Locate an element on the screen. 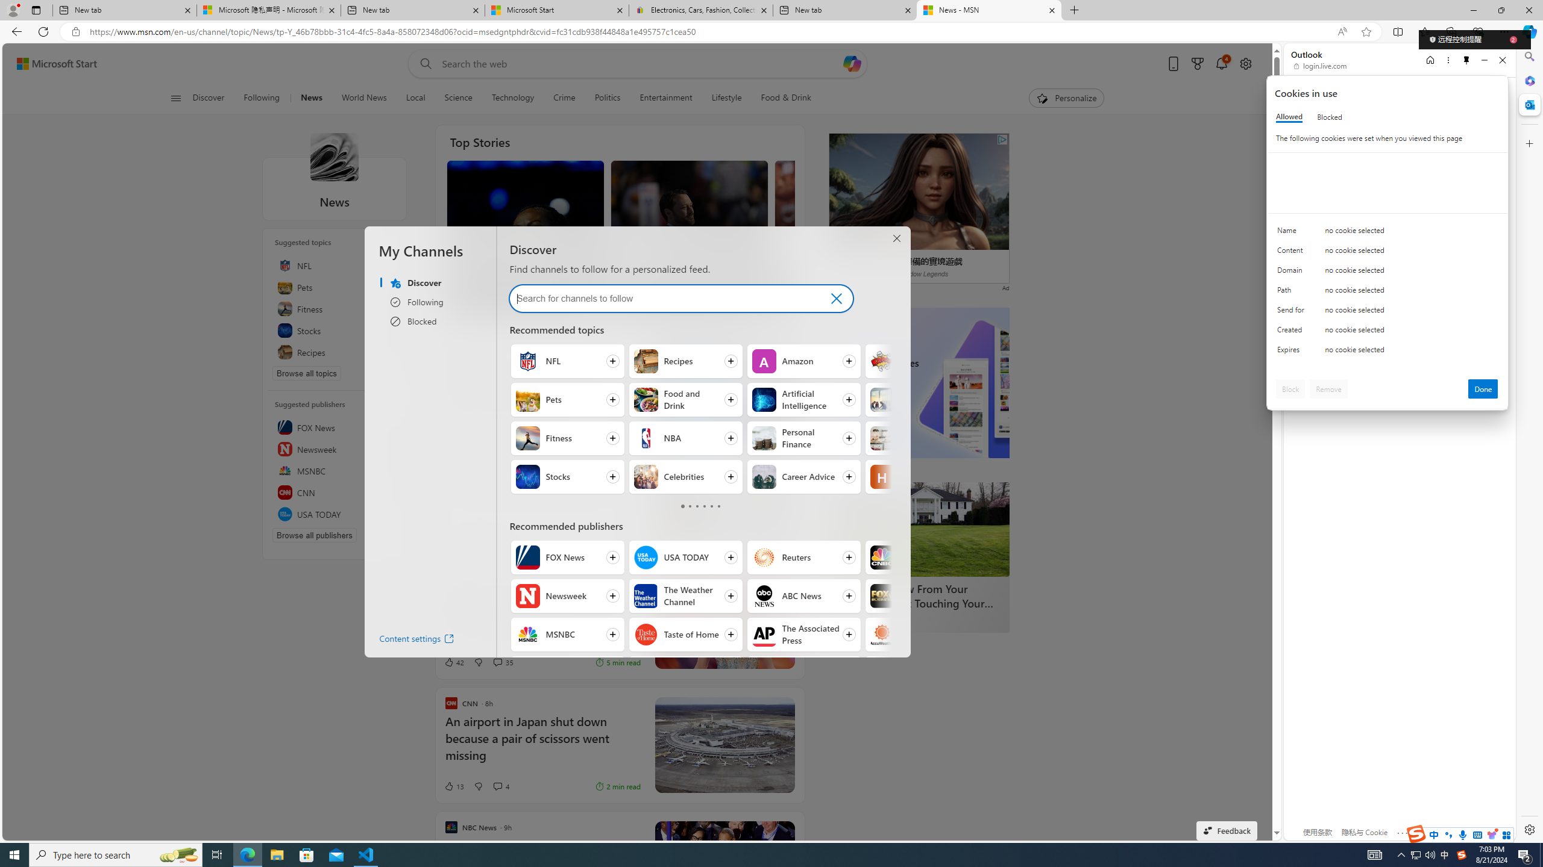 The width and height of the screenshot is (1543, 867). Science is located at coordinates (458, 98).